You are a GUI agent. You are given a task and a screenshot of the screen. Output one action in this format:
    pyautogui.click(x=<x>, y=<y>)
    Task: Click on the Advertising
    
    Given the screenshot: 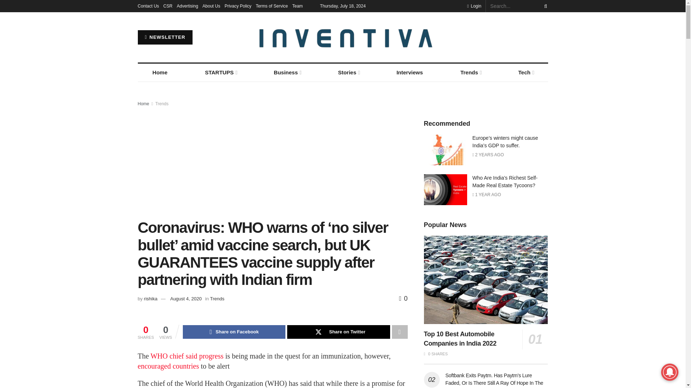 What is the action you would take?
    pyautogui.click(x=187, y=6)
    